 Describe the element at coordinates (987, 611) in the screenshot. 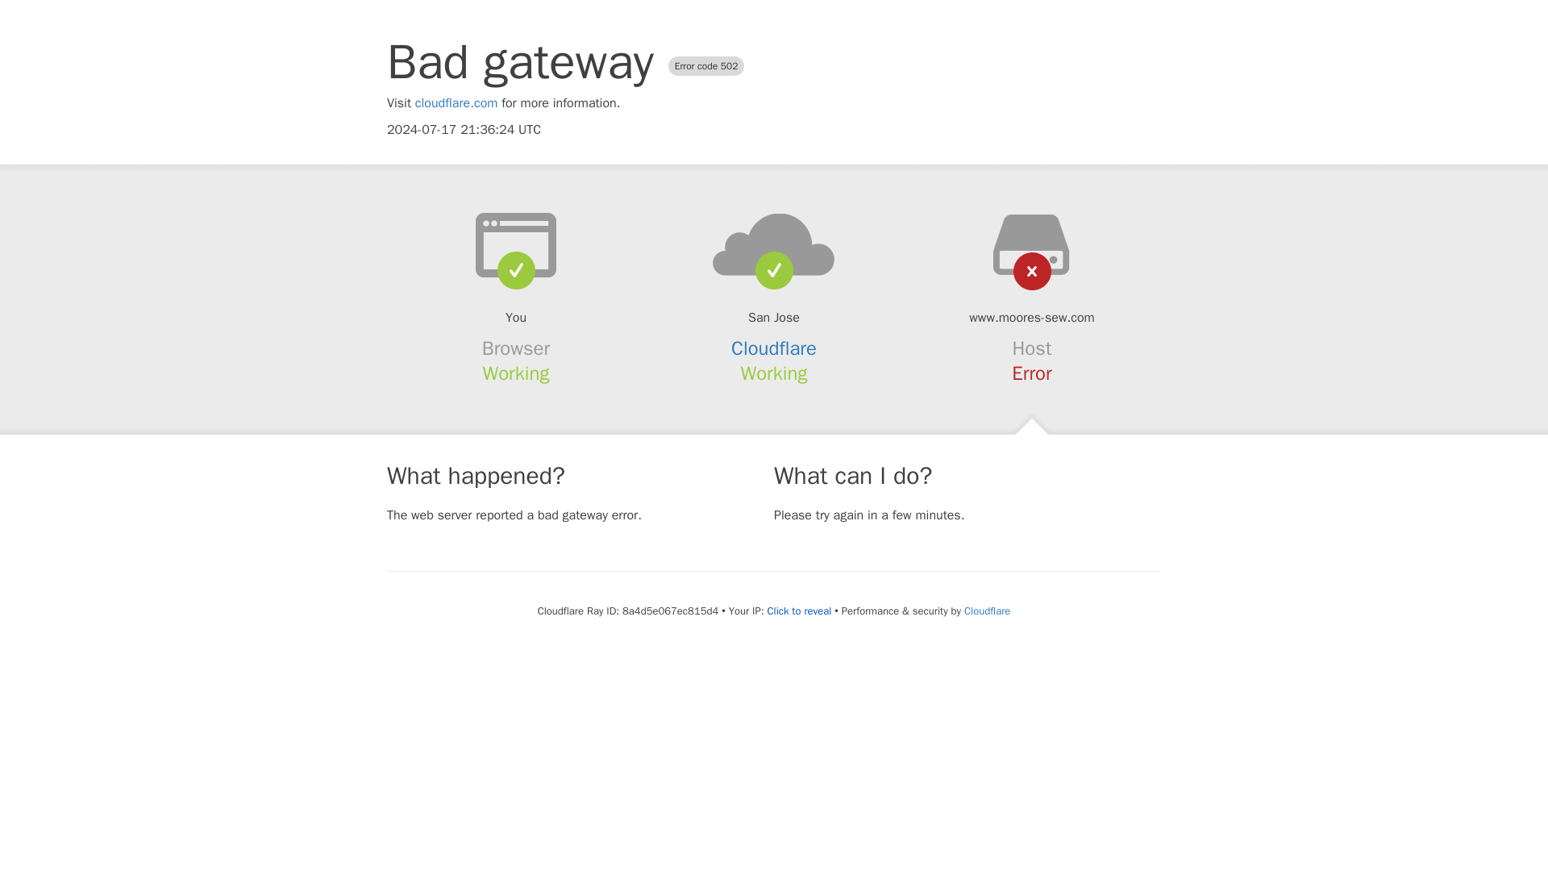

I see `Cloudflare` at that location.